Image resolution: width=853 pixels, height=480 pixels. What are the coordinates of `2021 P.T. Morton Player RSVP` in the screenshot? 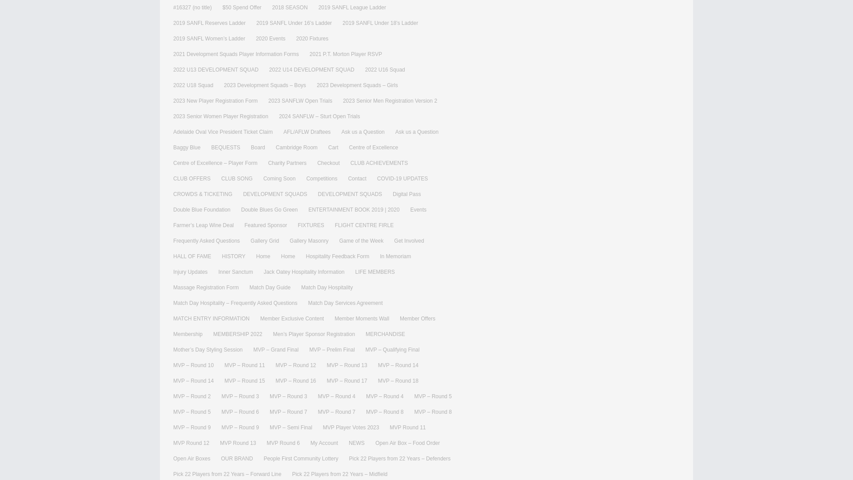 It's located at (346, 54).